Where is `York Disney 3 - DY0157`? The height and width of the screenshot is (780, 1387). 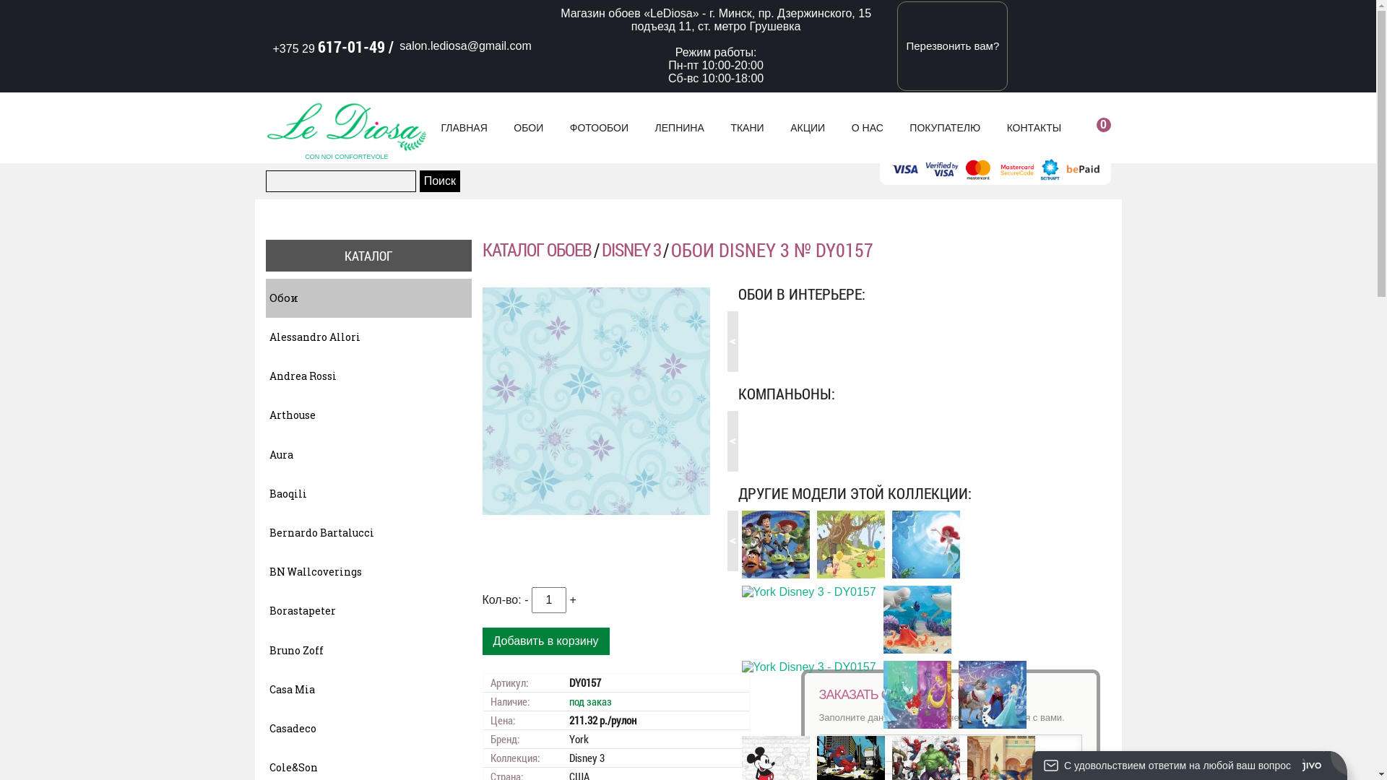
York Disney 3 - DY0157 is located at coordinates (808, 592).